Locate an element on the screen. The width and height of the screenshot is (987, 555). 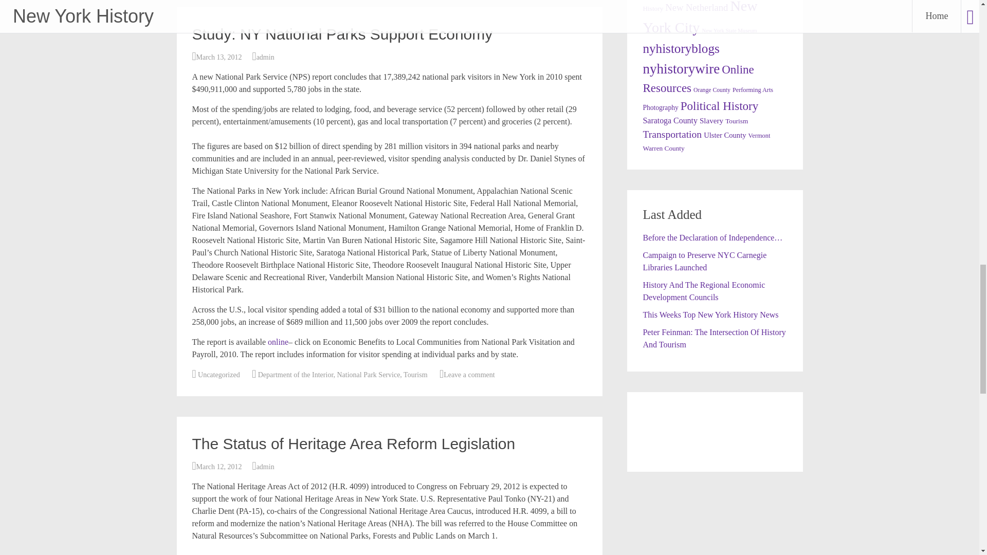
online is located at coordinates (278, 341).